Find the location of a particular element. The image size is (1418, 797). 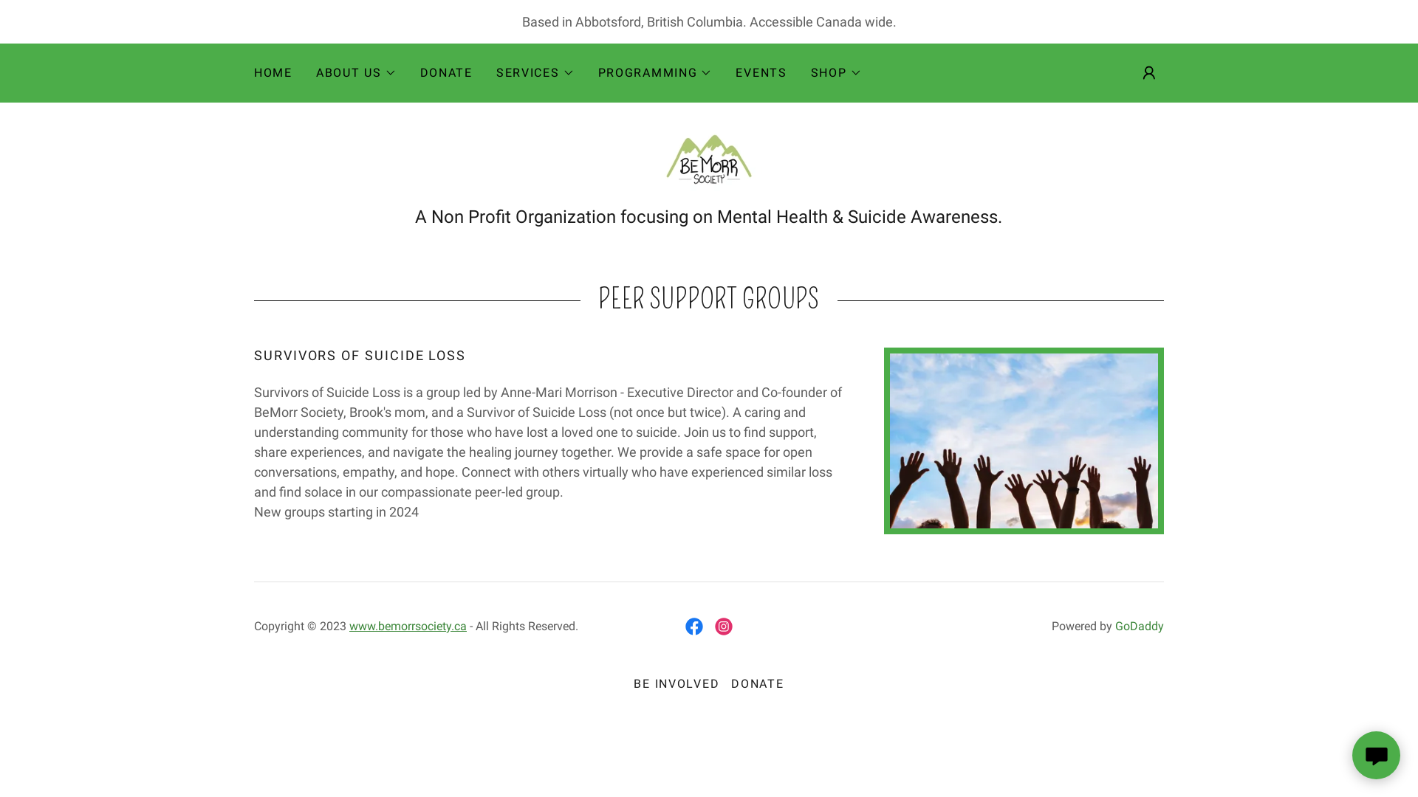

bemorr society is located at coordinates (709, 162).